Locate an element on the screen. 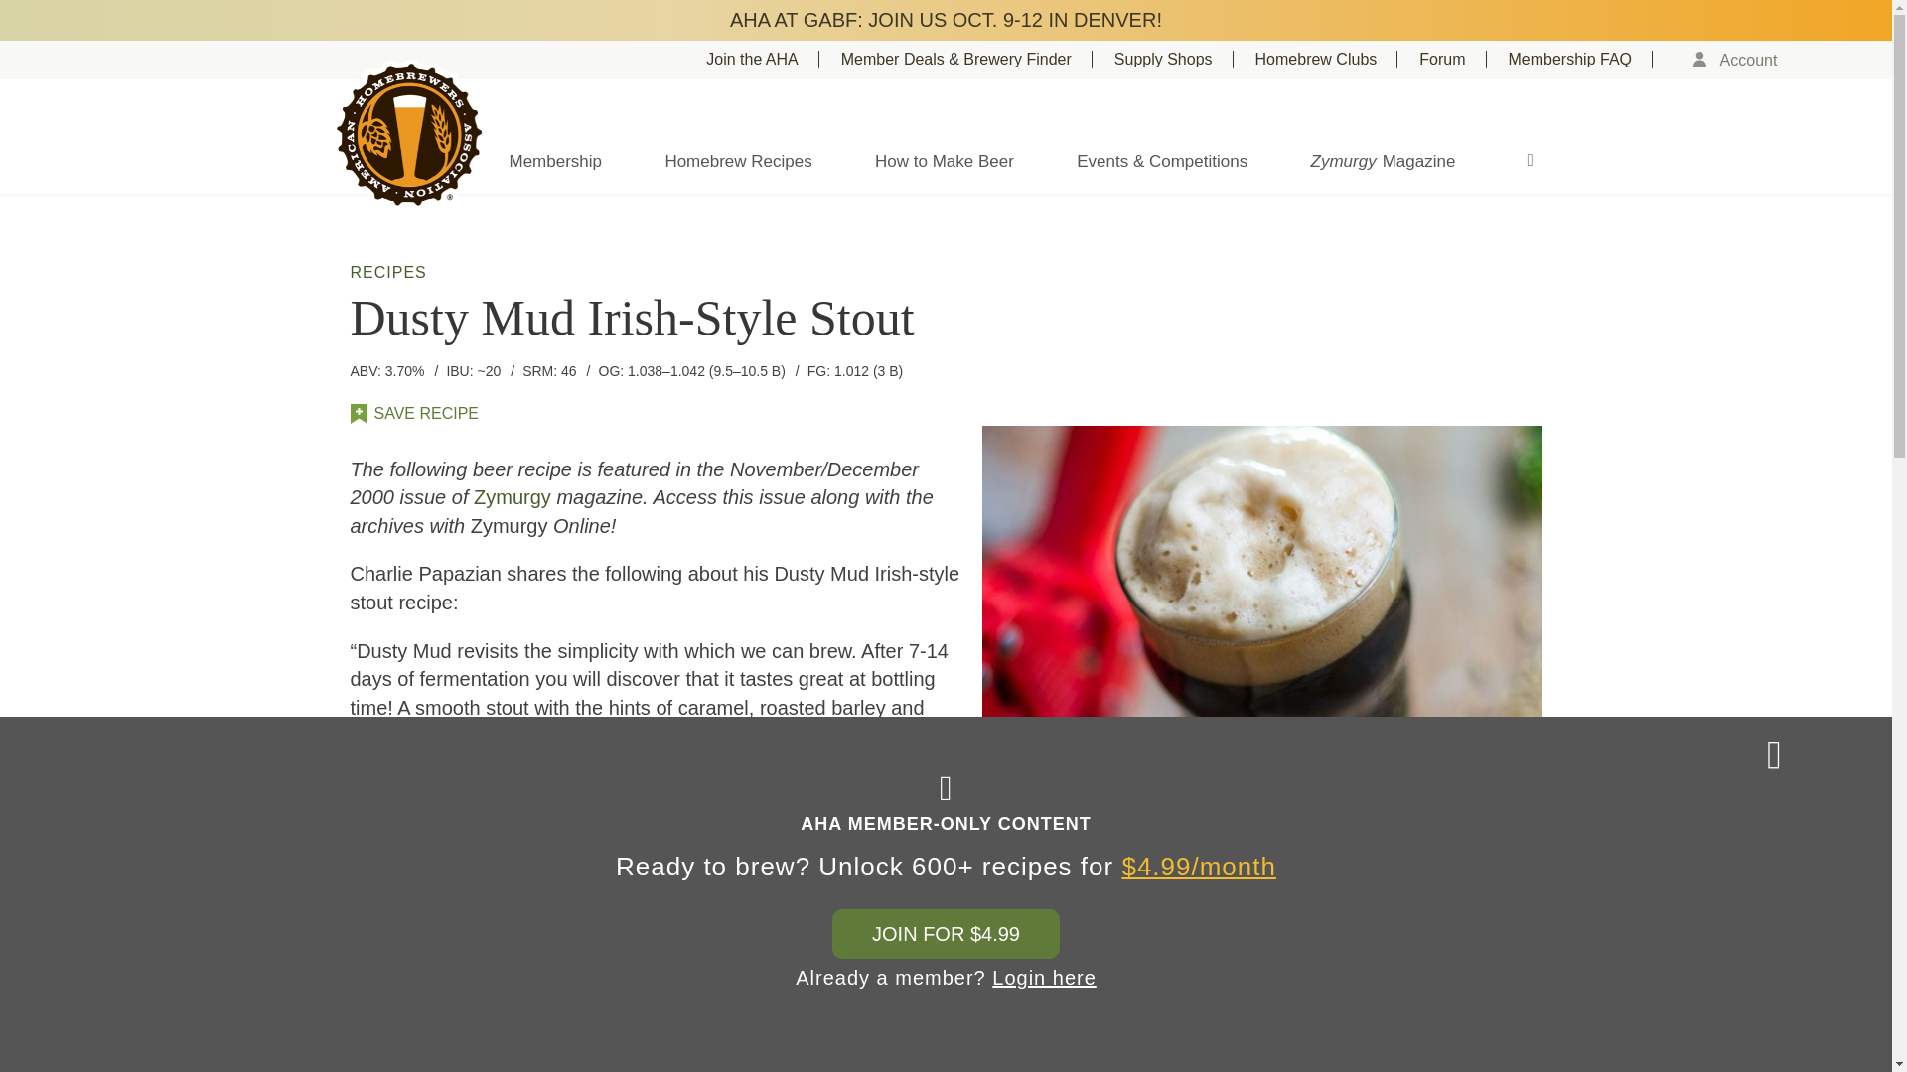  Homebrew Clubs is located at coordinates (1326, 60).